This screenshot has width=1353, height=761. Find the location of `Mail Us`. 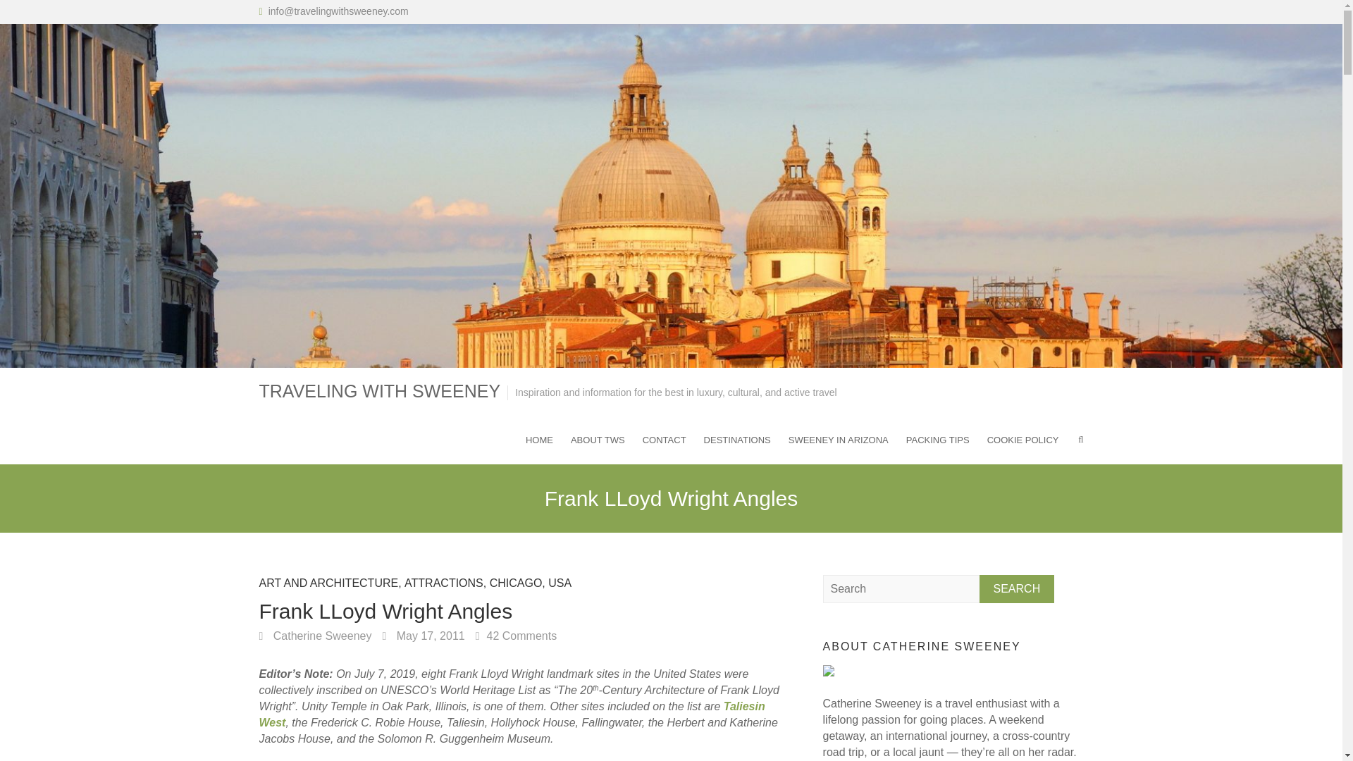

Mail Us is located at coordinates (338, 11).